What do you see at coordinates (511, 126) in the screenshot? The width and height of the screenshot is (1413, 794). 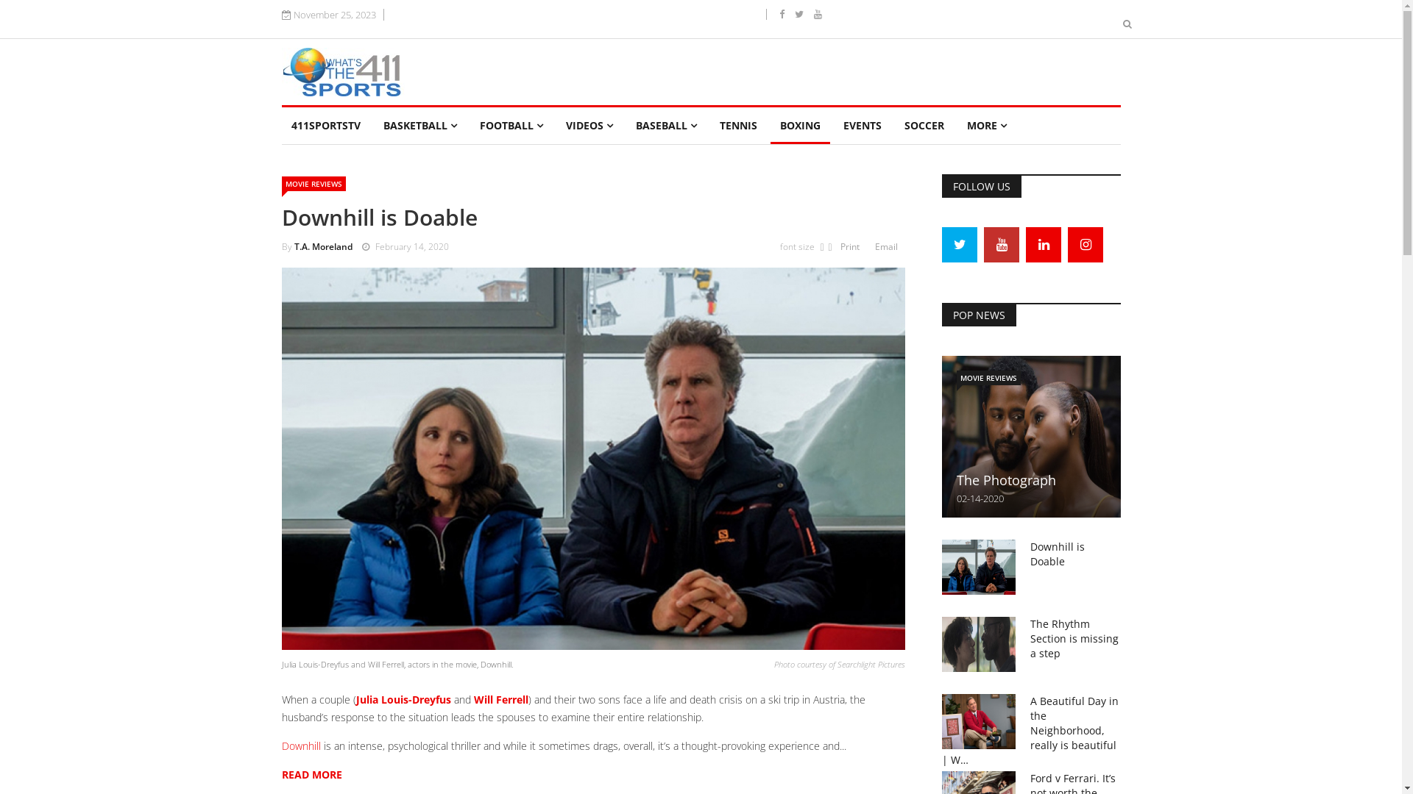 I see `FOOTBALL` at bounding box center [511, 126].